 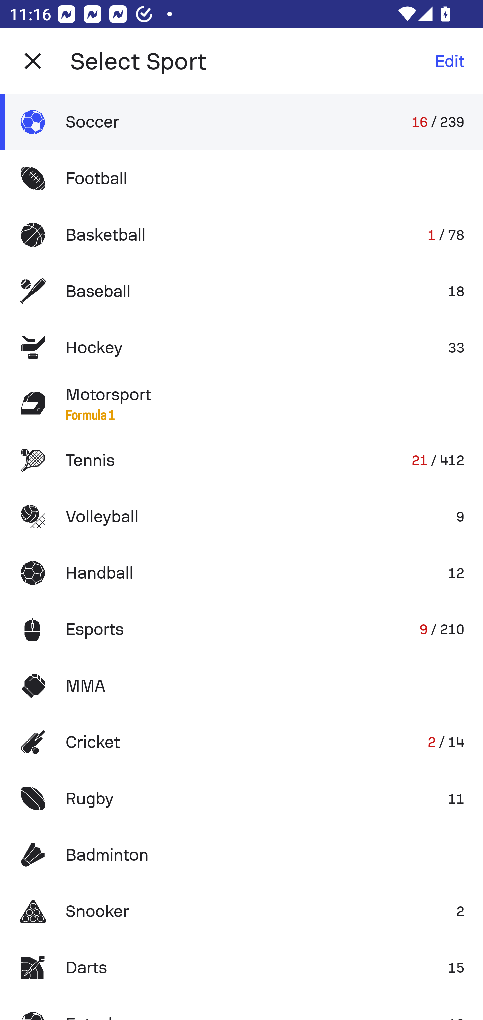 What do you see at coordinates (241, 291) in the screenshot?
I see `Baseball 18` at bounding box center [241, 291].